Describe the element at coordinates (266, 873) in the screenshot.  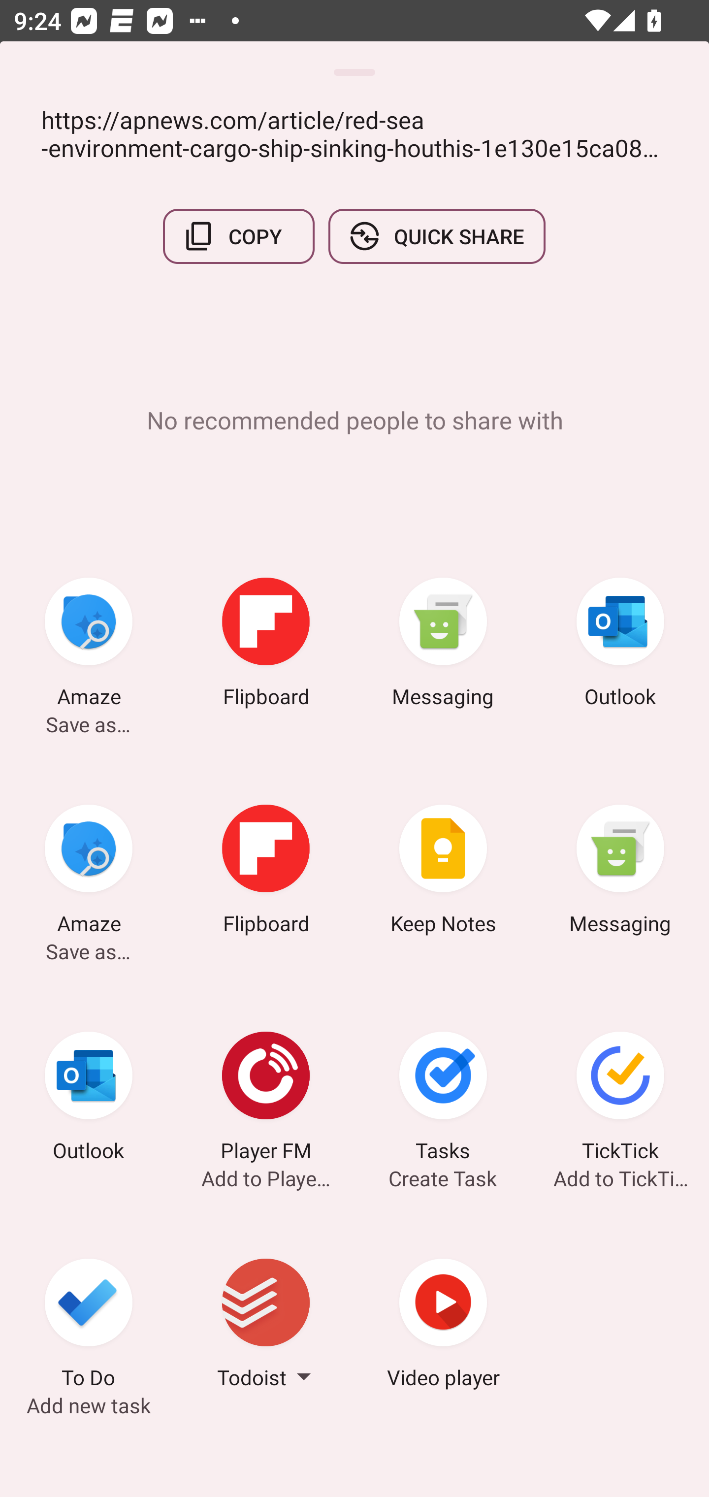
I see `Flipboard` at that location.